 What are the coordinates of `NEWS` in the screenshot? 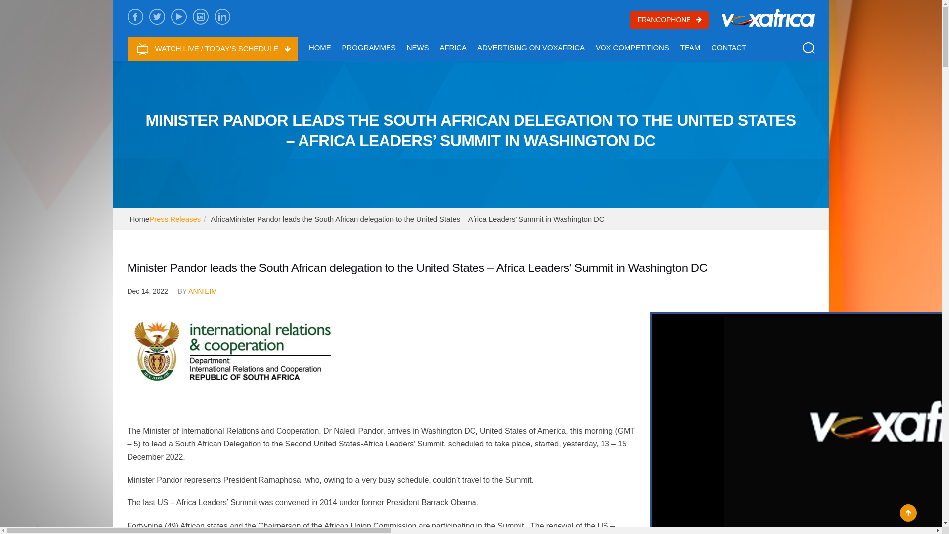 It's located at (418, 47).